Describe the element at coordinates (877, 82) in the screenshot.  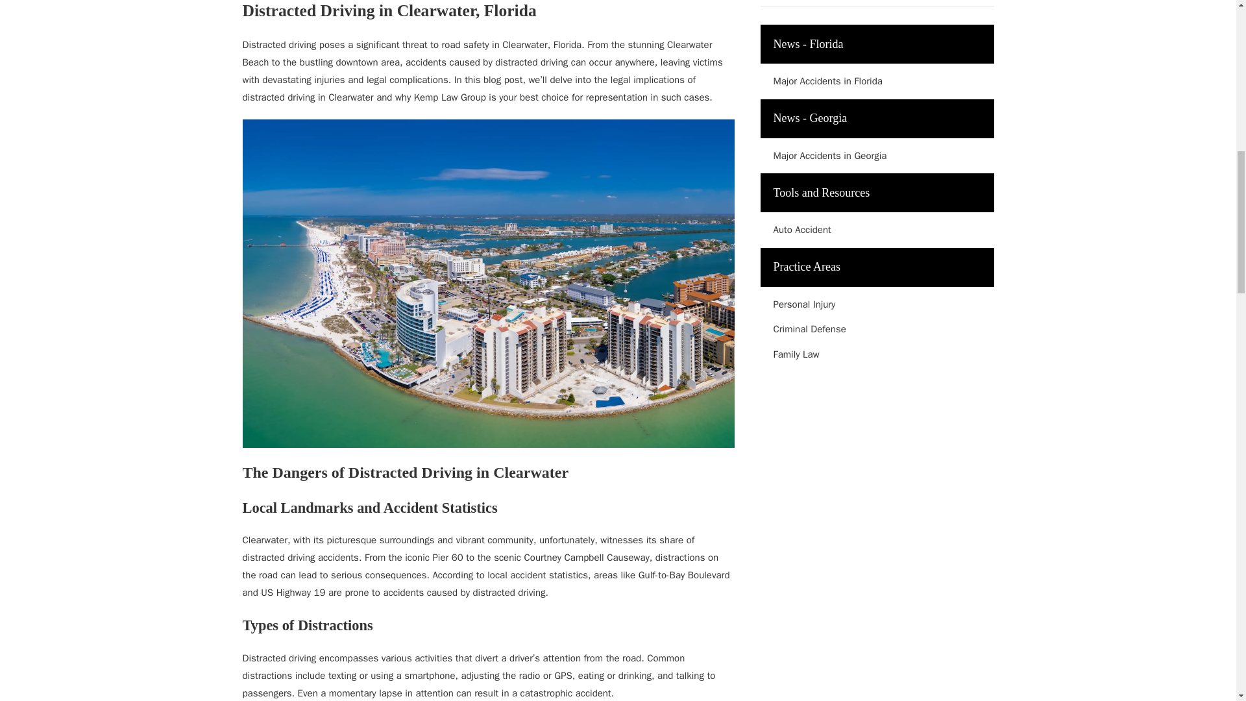
I see `Major Accidents in Florida` at that location.